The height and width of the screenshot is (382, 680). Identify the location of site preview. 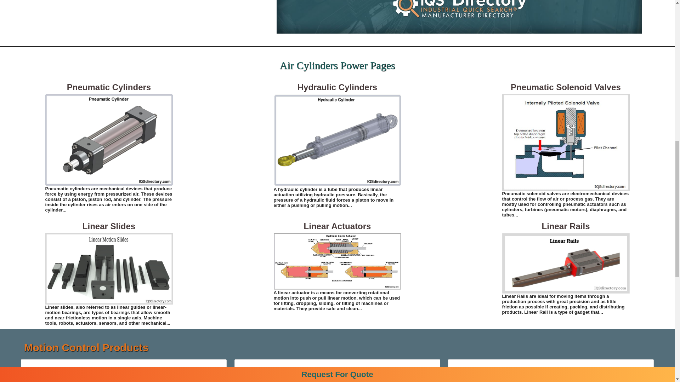
(459, 17).